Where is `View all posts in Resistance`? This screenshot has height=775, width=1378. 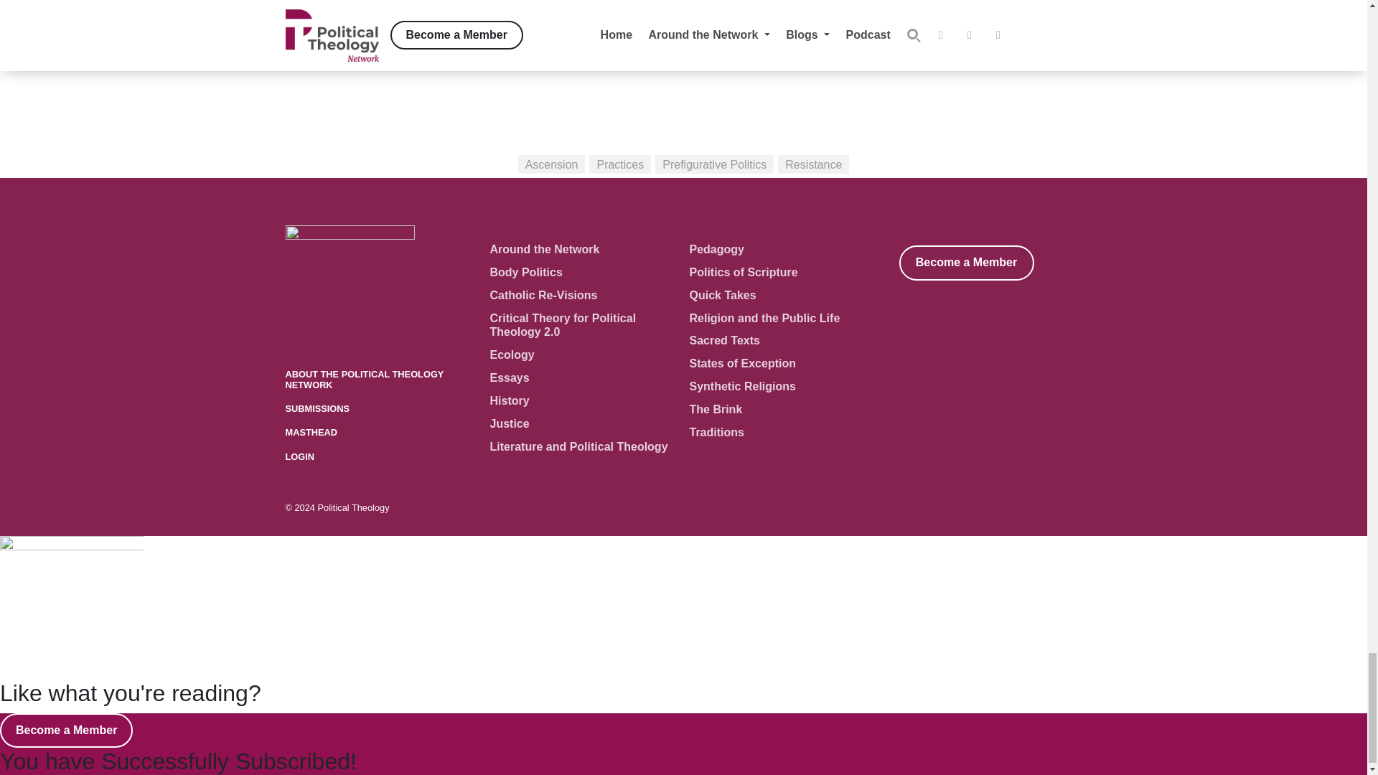
View all posts in Resistance is located at coordinates (813, 164).